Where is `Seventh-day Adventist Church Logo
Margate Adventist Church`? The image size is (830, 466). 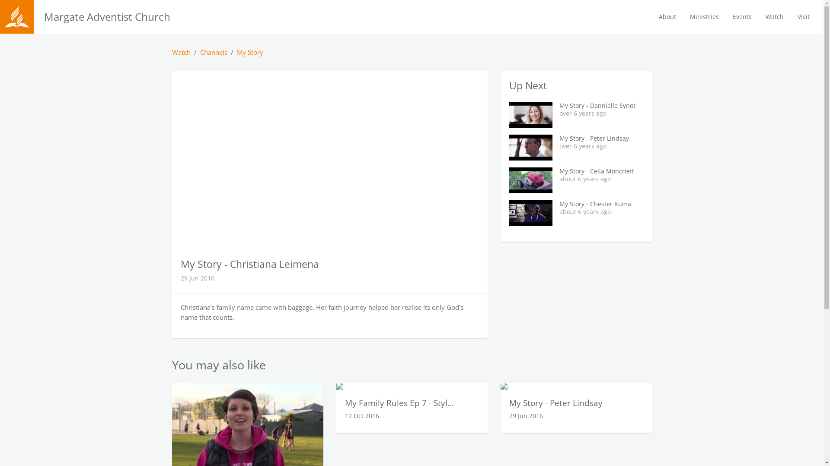 Seventh-day Adventist Church Logo
Margate Adventist Church is located at coordinates (97, 16).